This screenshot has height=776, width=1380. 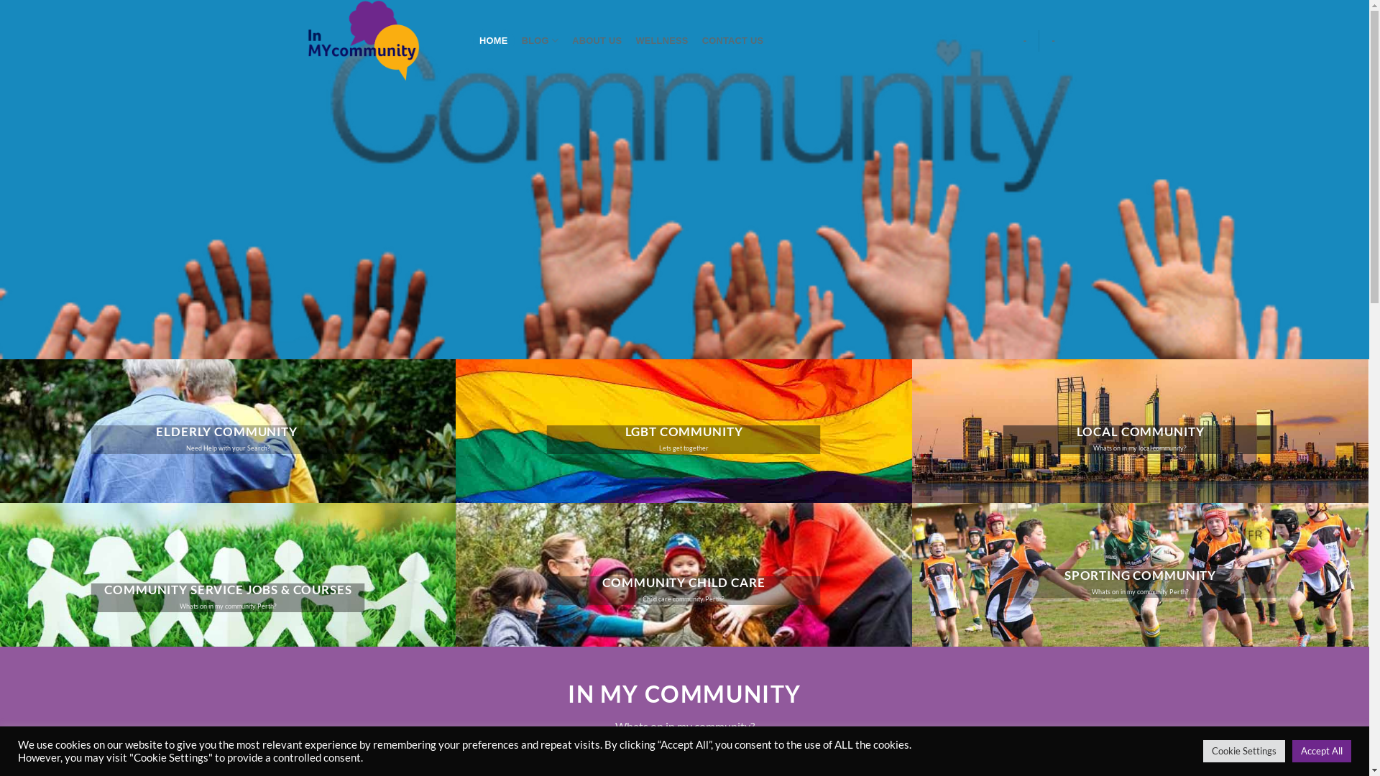 I want to click on BLOG, so click(x=540, y=40).